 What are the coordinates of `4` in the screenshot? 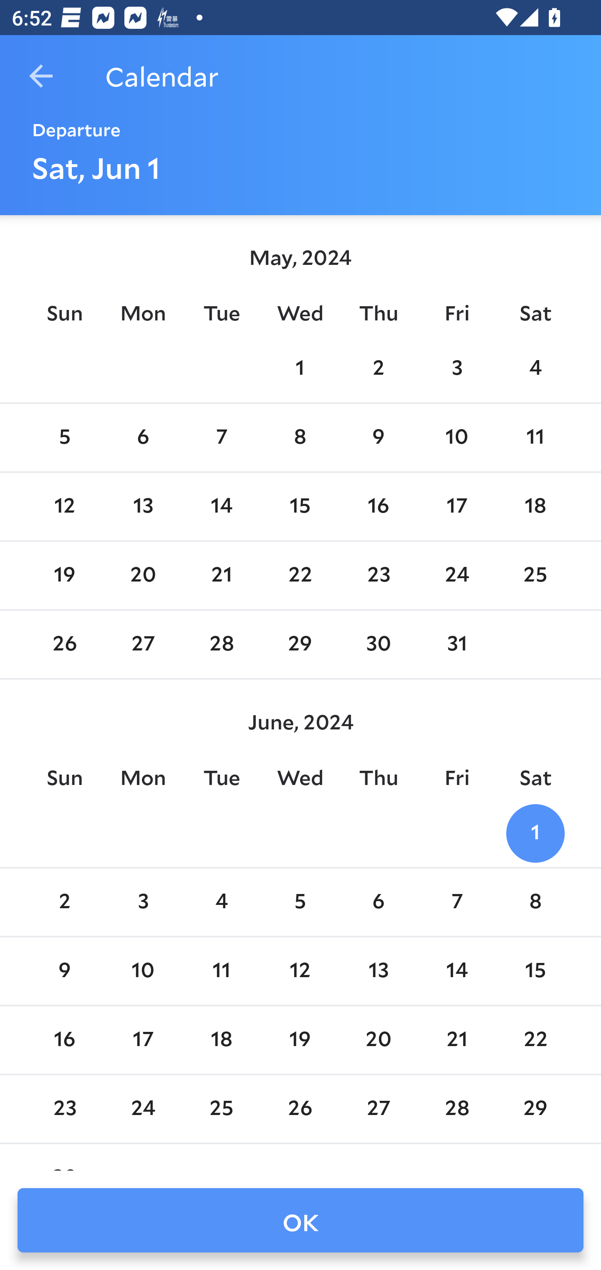 It's located at (221, 903).